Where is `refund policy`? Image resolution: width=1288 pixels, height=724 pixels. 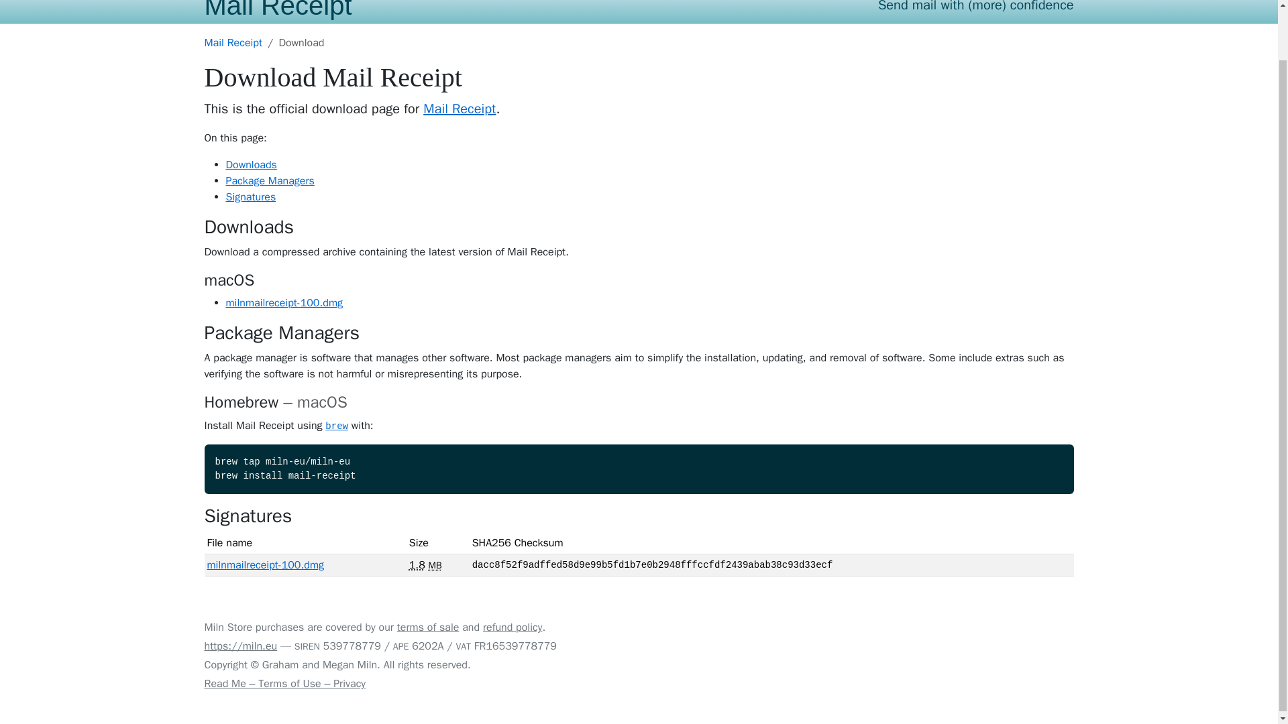
refund policy is located at coordinates (513, 627).